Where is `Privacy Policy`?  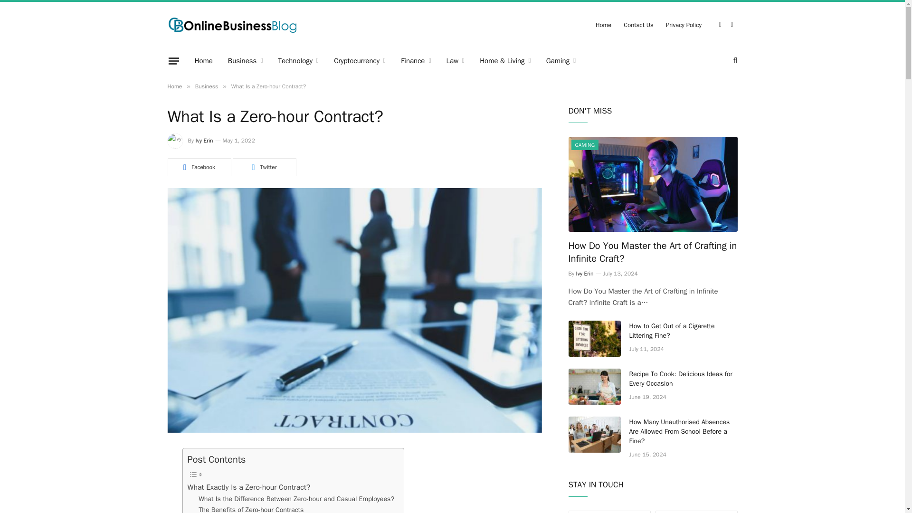
Privacy Policy is located at coordinates (683, 25).